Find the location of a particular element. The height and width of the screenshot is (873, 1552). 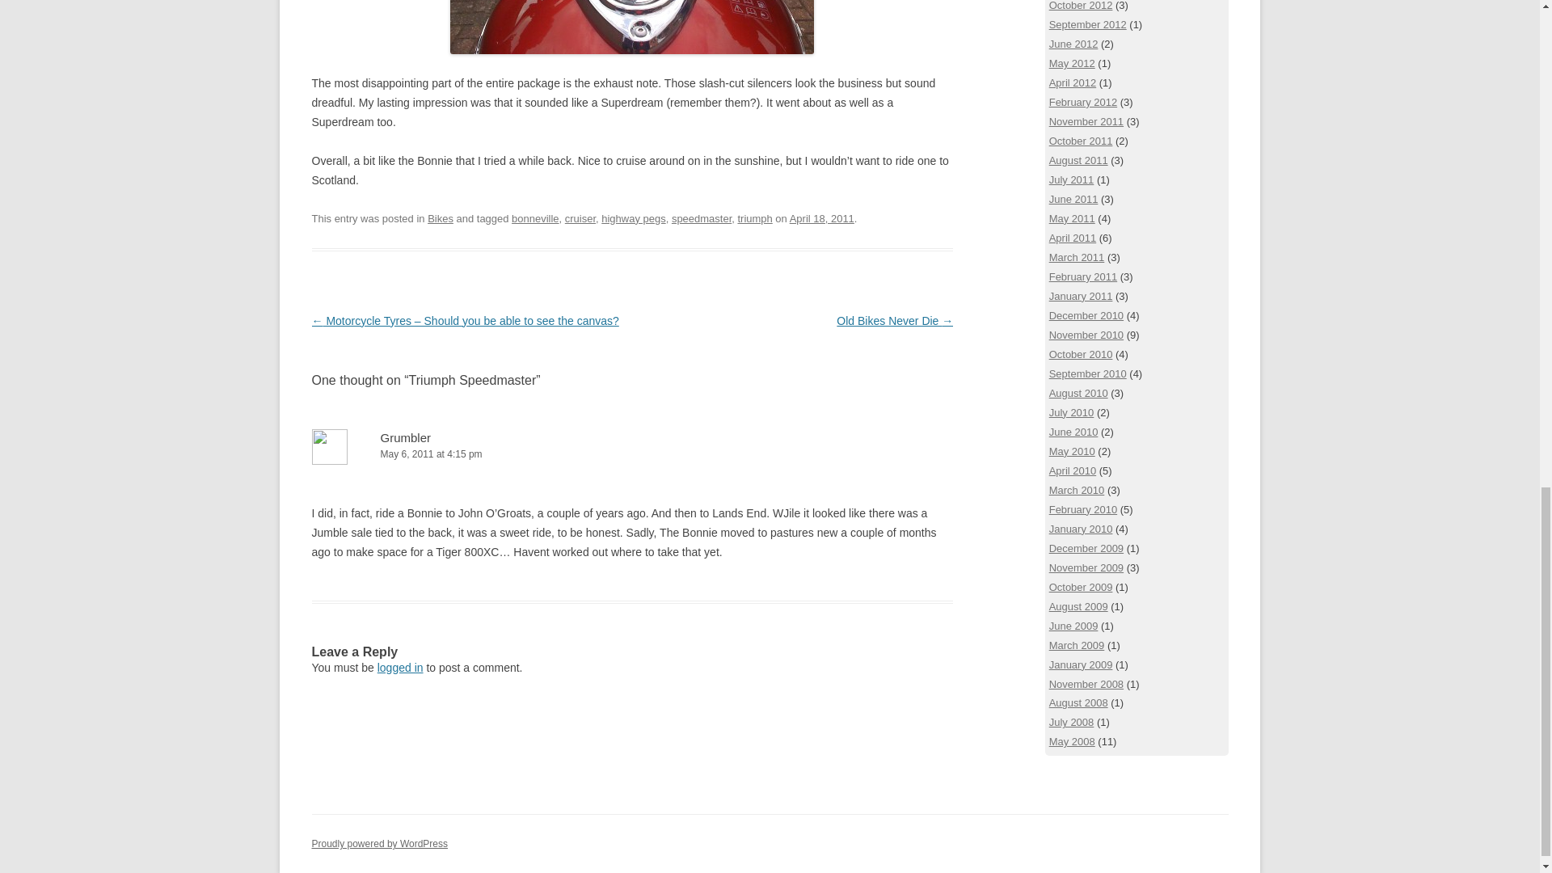

cruiser is located at coordinates (580, 218).